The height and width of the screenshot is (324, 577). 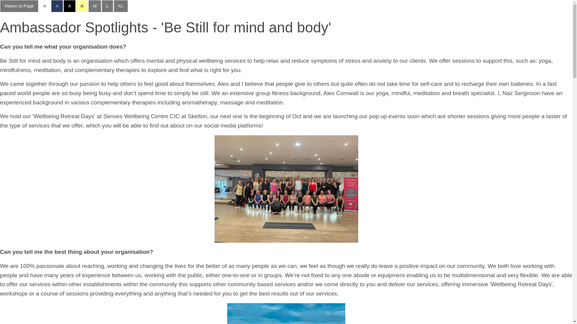 I want to click on L, so click(x=107, y=6).